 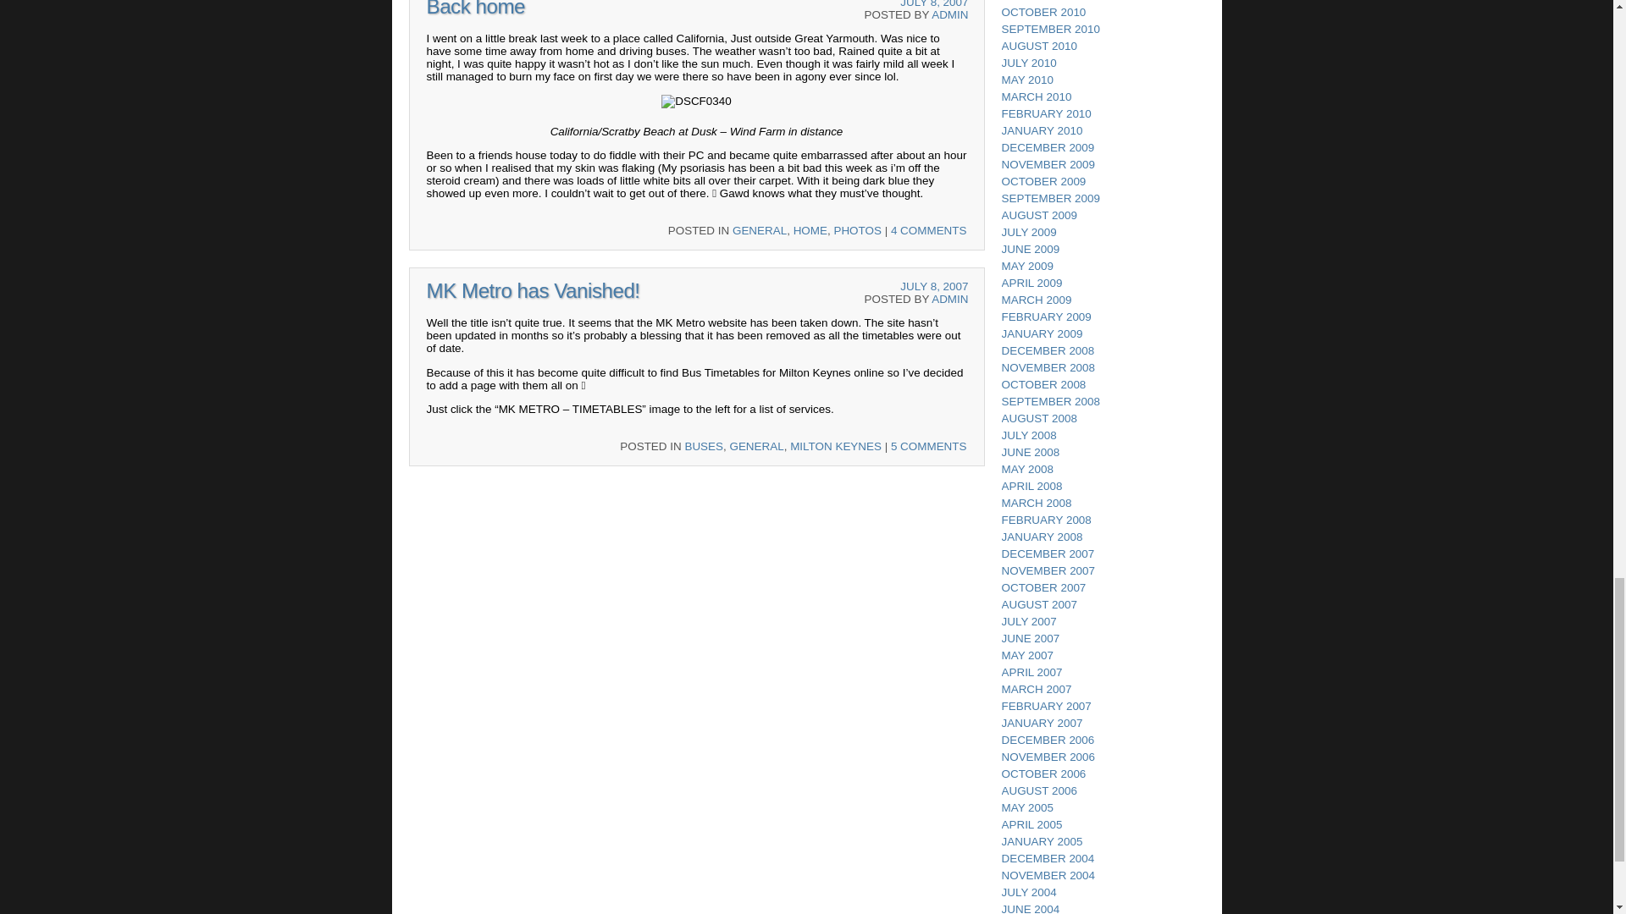 What do you see at coordinates (949, 298) in the screenshot?
I see `View all posts by admin` at bounding box center [949, 298].